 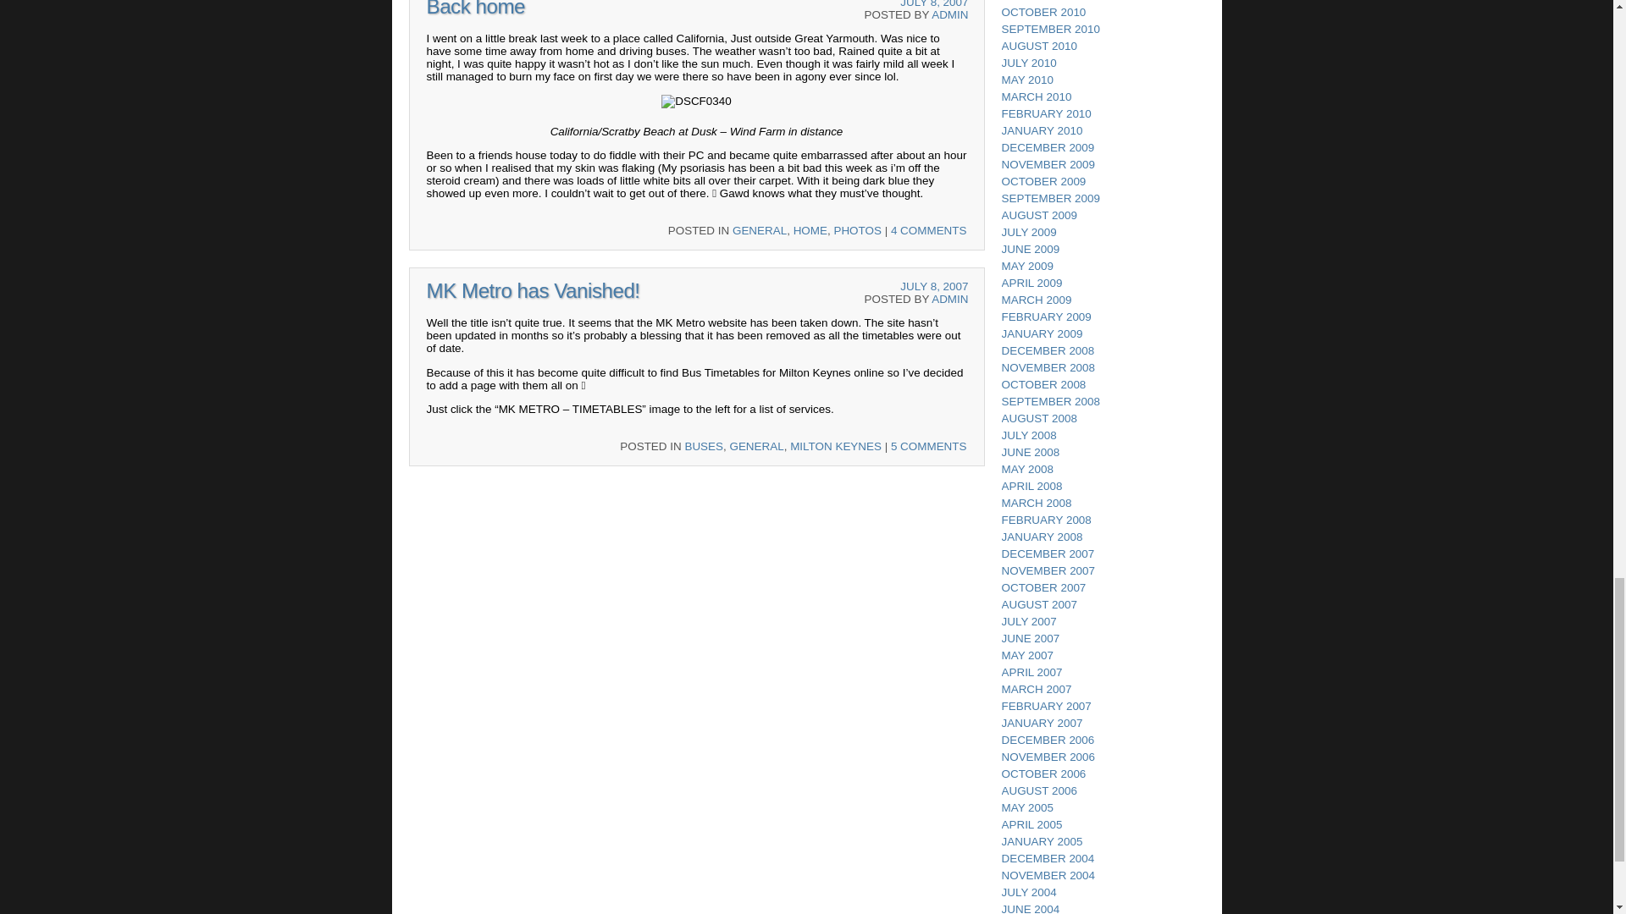 What do you see at coordinates (949, 298) in the screenshot?
I see `View all posts by admin` at bounding box center [949, 298].